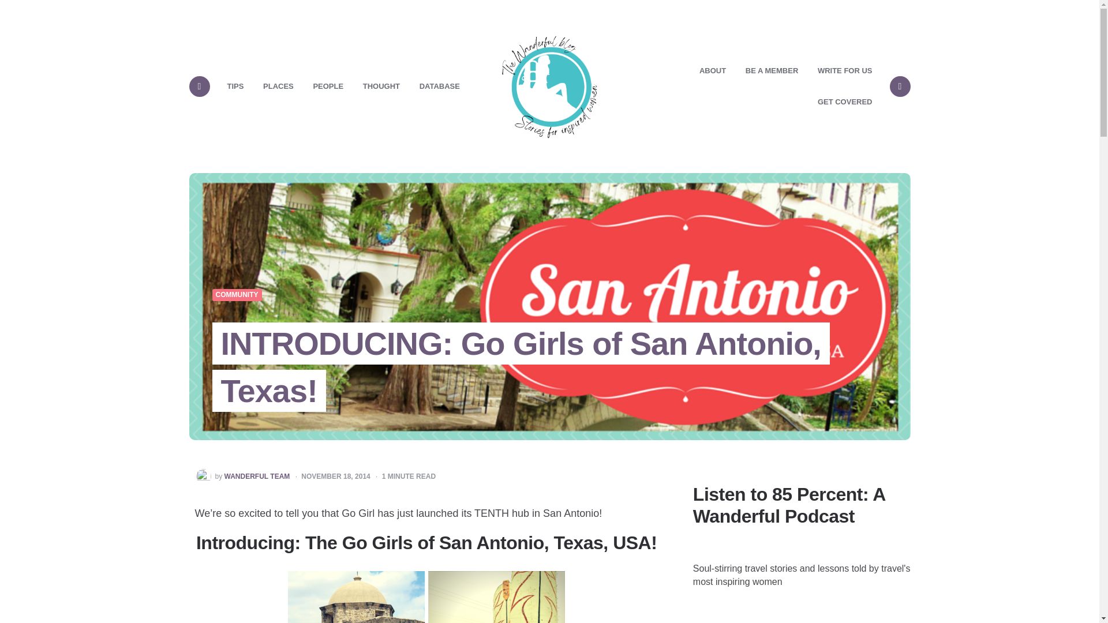  I want to click on WANDERFUL TEAM, so click(257, 476).